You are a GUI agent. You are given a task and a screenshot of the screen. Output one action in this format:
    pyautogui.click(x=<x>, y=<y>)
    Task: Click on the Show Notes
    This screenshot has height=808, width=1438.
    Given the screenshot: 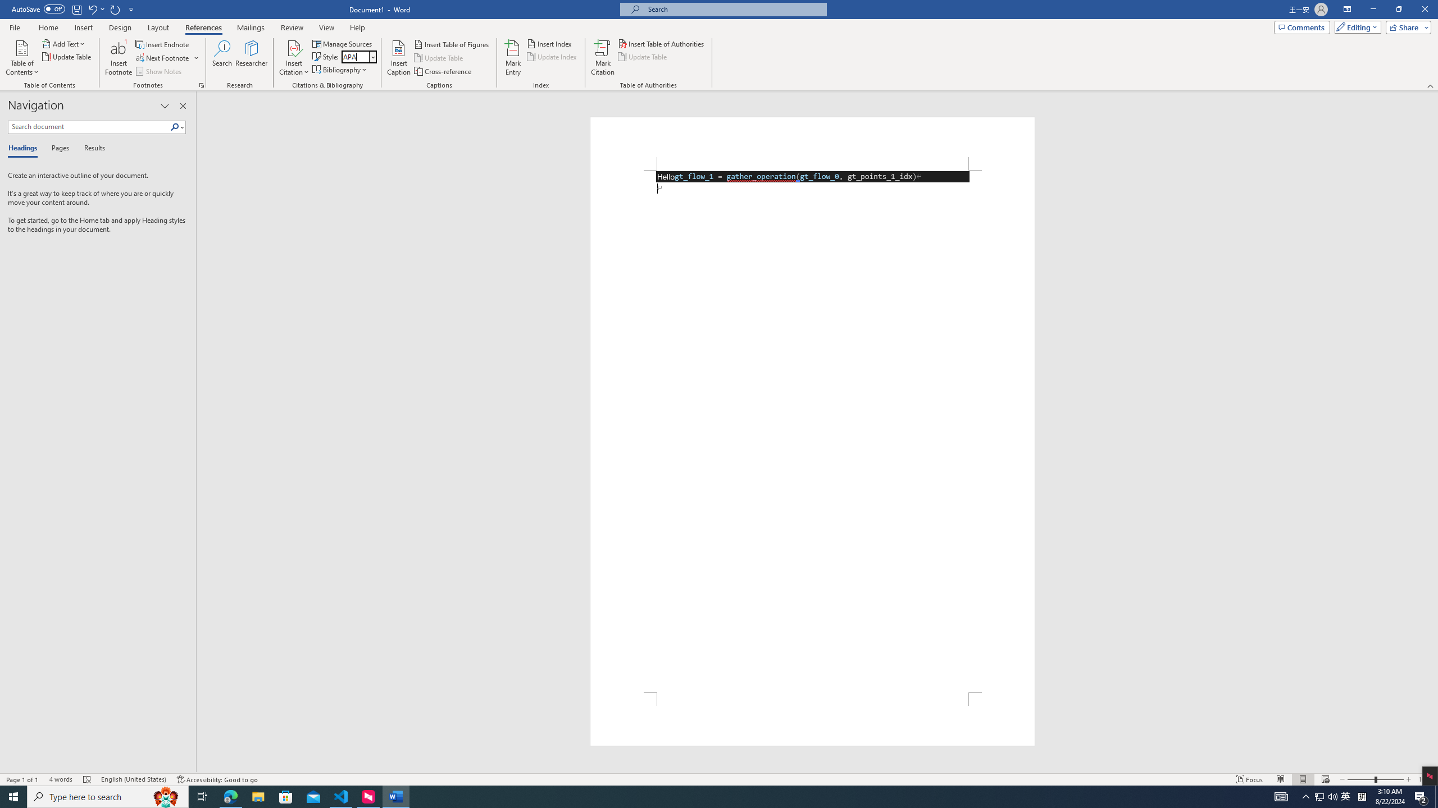 What is the action you would take?
    pyautogui.click(x=160, y=72)
    